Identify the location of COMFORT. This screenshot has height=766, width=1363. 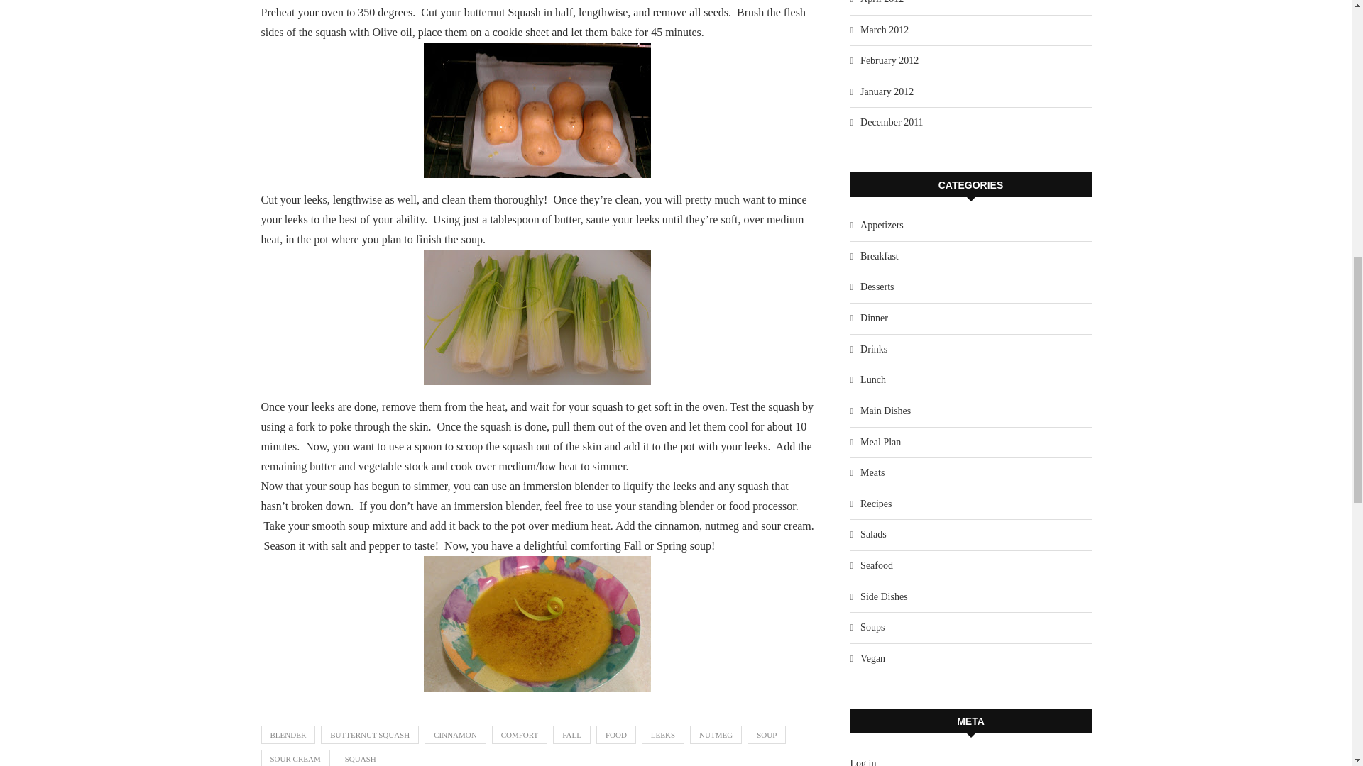
(520, 734).